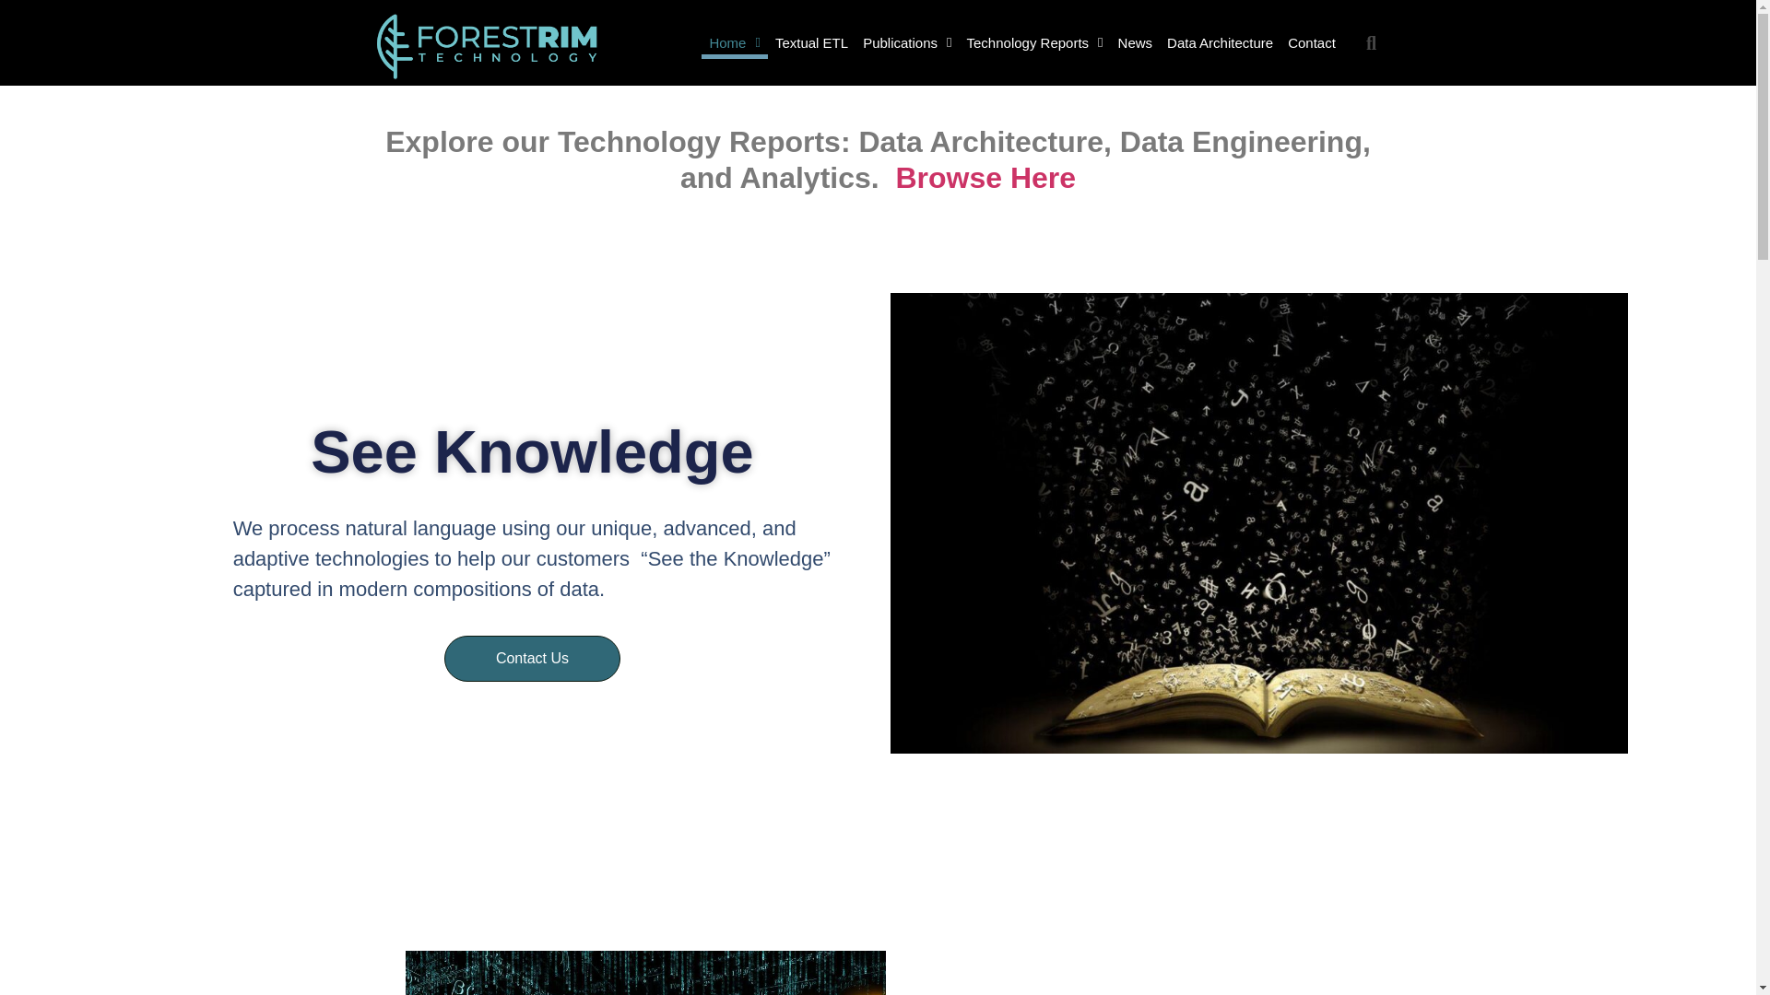  What do you see at coordinates (1311, 42) in the screenshot?
I see `Contact` at bounding box center [1311, 42].